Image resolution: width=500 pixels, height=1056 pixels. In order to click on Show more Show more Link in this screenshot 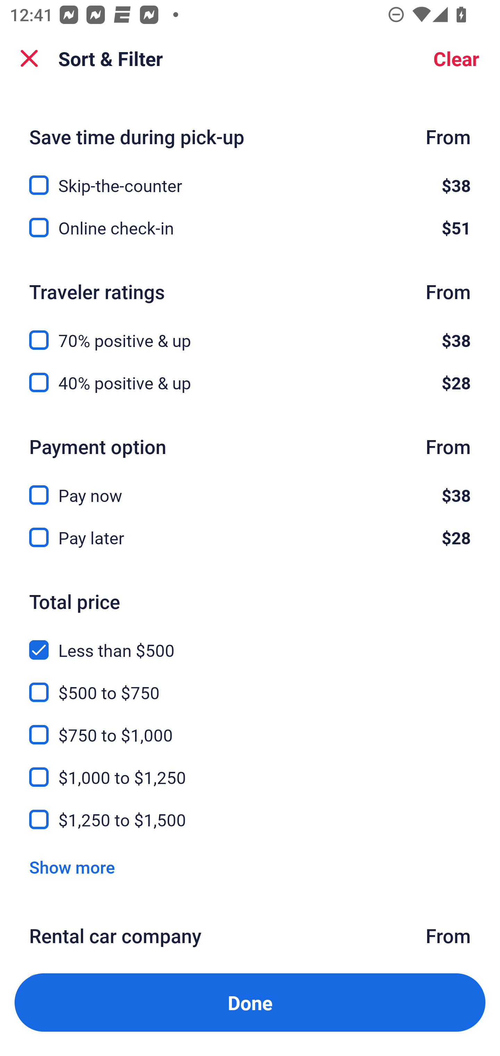, I will do `click(72, 867)`.